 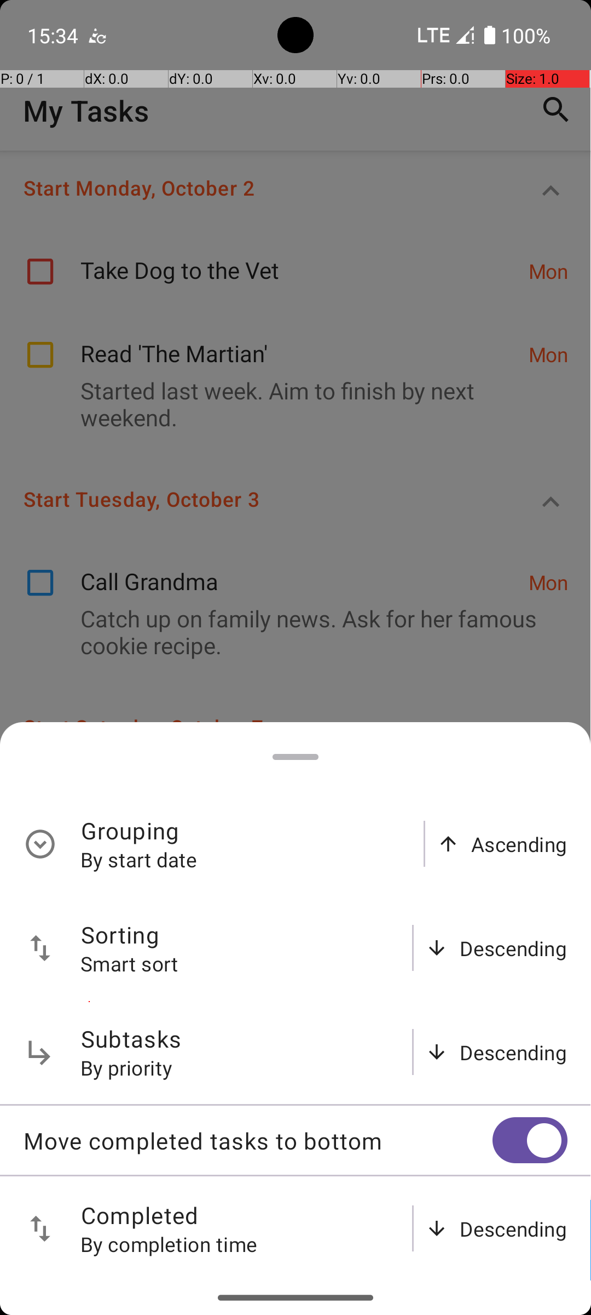 What do you see at coordinates (258, 1141) in the screenshot?
I see `Move completed tasks to bottom` at bounding box center [258, 1141].